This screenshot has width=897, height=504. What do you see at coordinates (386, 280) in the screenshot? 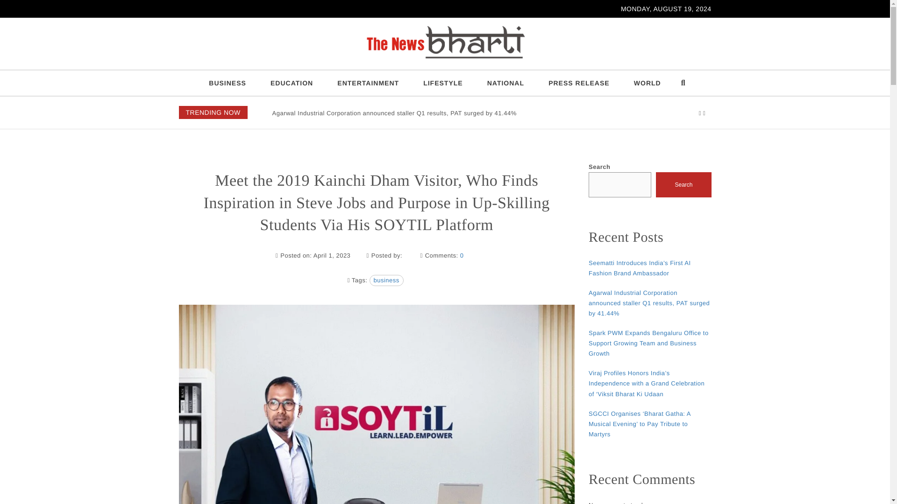
I see `business` at bounding box center [386, 280].